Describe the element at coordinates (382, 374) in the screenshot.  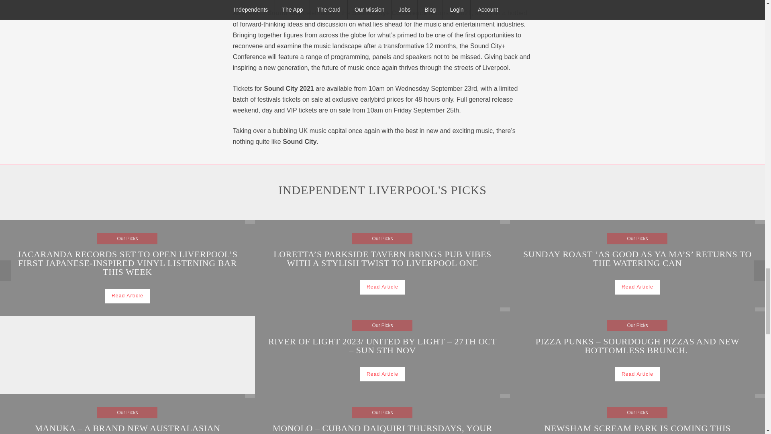
I see `Read Article` at that location.